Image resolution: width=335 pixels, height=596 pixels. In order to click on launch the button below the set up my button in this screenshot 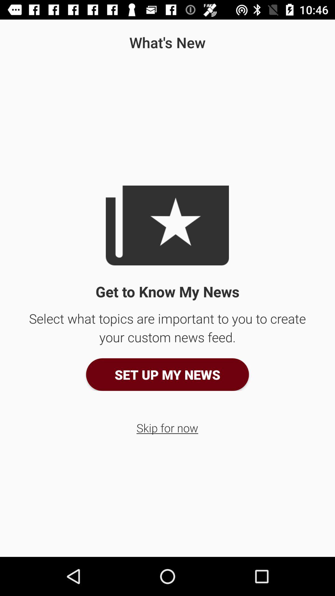, I will do `click(167, 428)`.